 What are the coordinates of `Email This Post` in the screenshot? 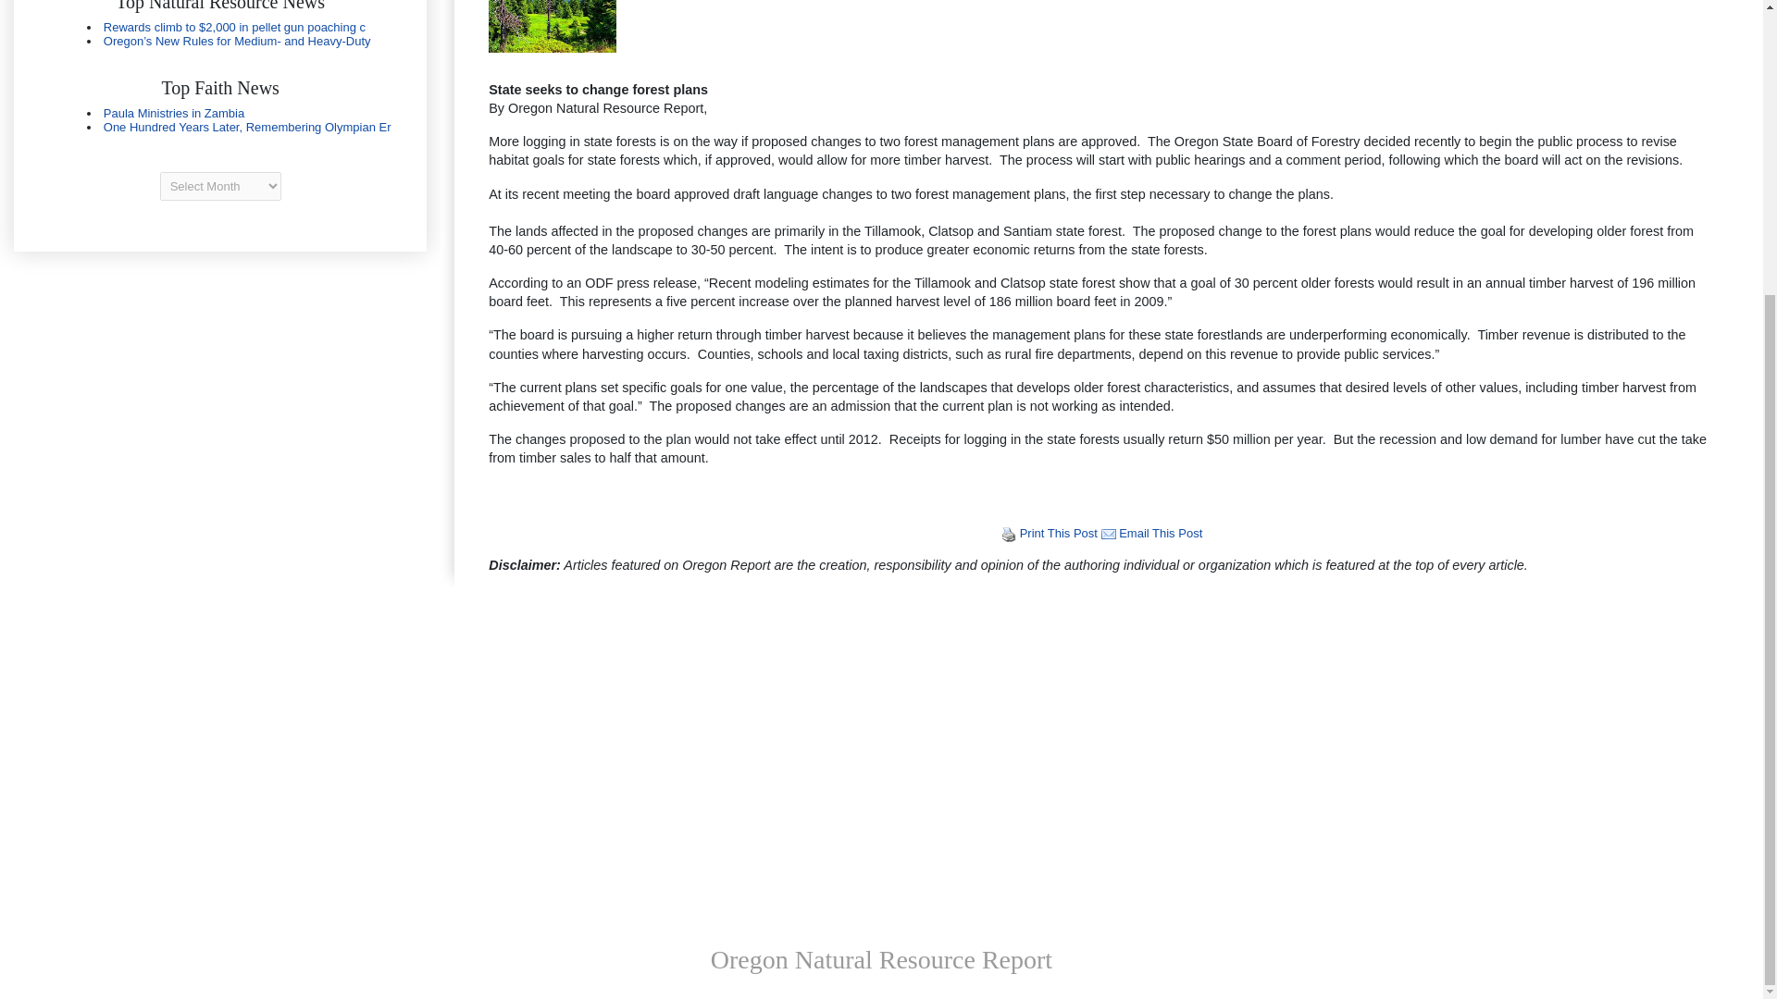 It's located at (1109, 533).